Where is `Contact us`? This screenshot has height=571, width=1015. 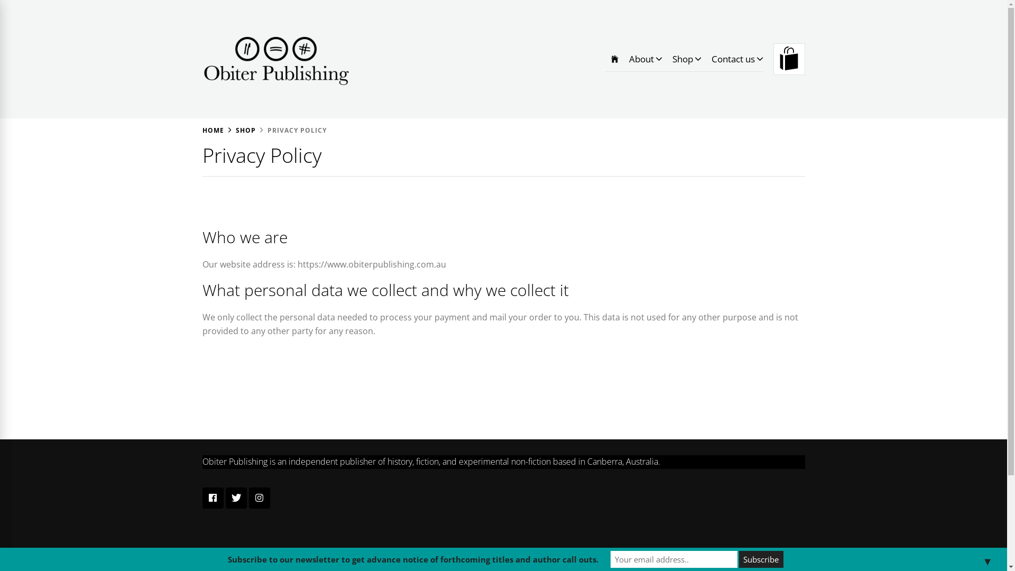 Contact us is located at coordinates (735, 59).